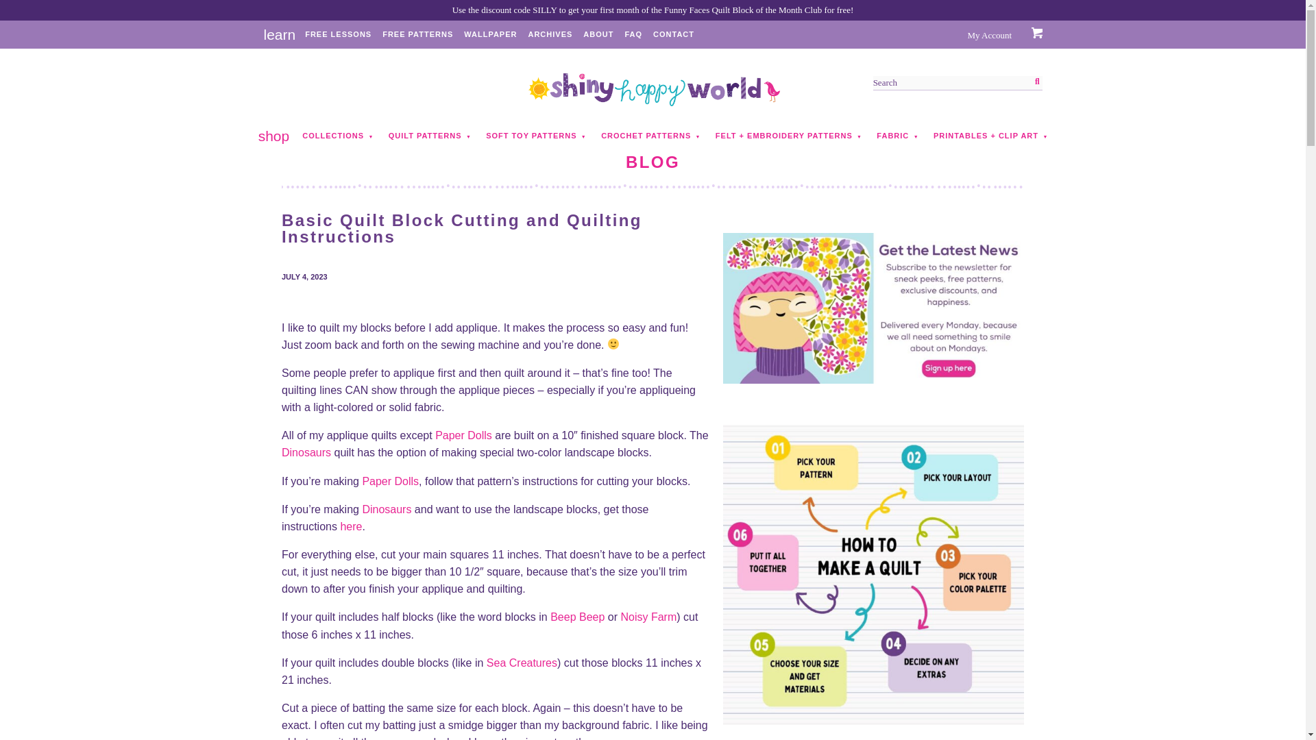  Describe the element at coordinates (332, 136) in the screenshot. I see `Collections` at that location.